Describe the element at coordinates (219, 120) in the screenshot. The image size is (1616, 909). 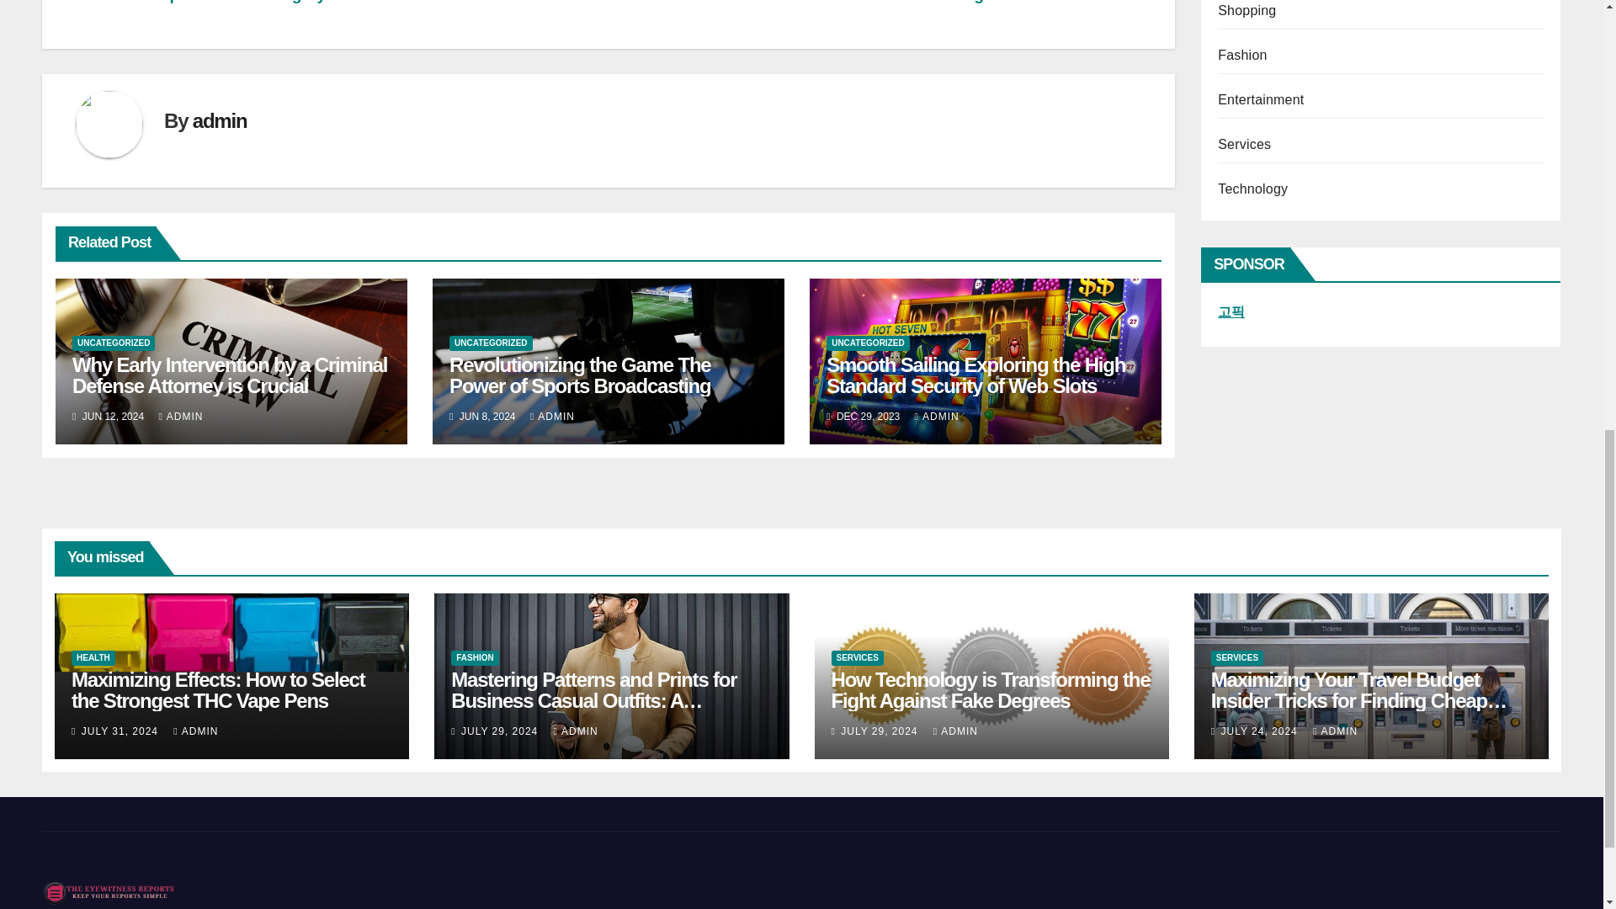
I see `admin` at that location.